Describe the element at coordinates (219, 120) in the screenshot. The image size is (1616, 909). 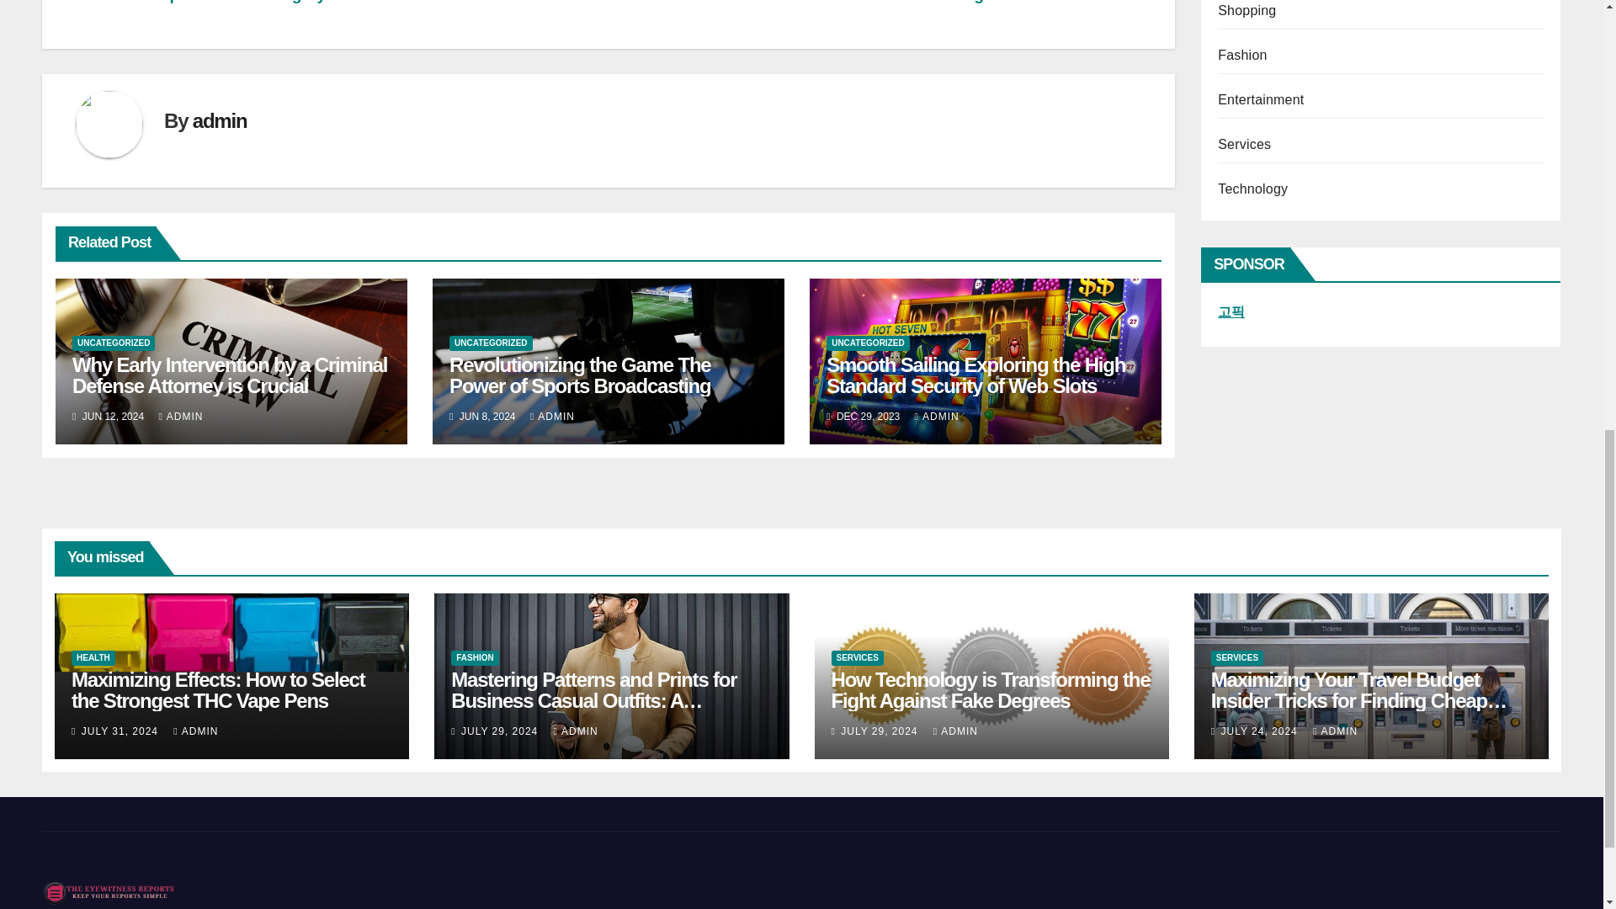
I see `admin` at that location.